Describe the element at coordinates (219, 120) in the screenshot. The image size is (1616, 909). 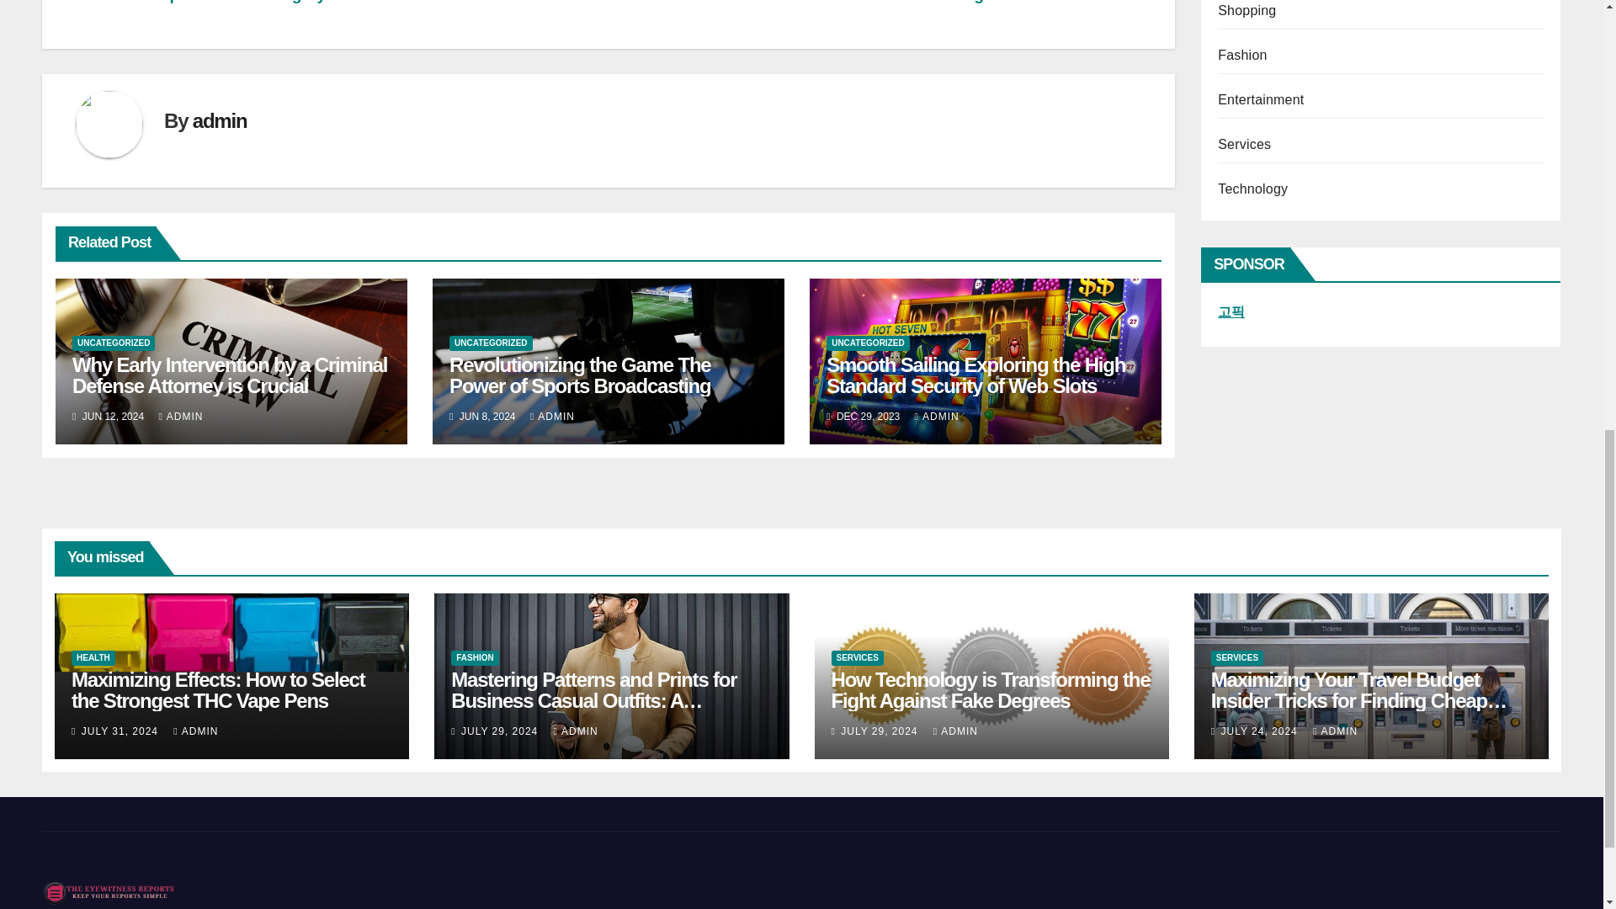
I see `admin` at that location.